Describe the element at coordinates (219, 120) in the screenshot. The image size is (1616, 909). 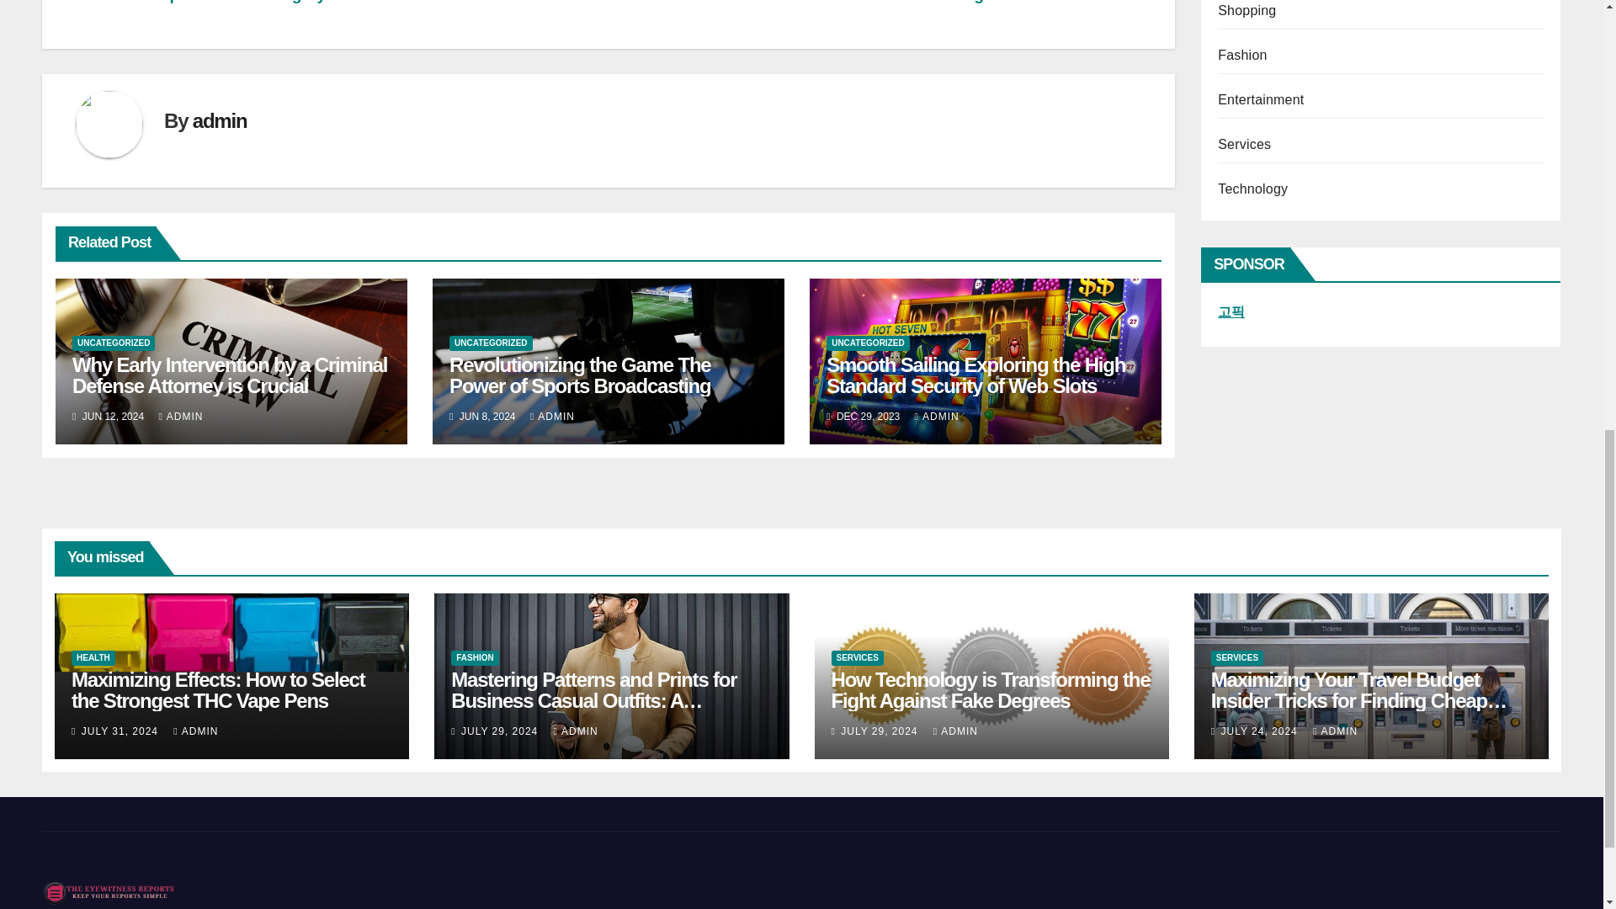
I see `admin` at that location.